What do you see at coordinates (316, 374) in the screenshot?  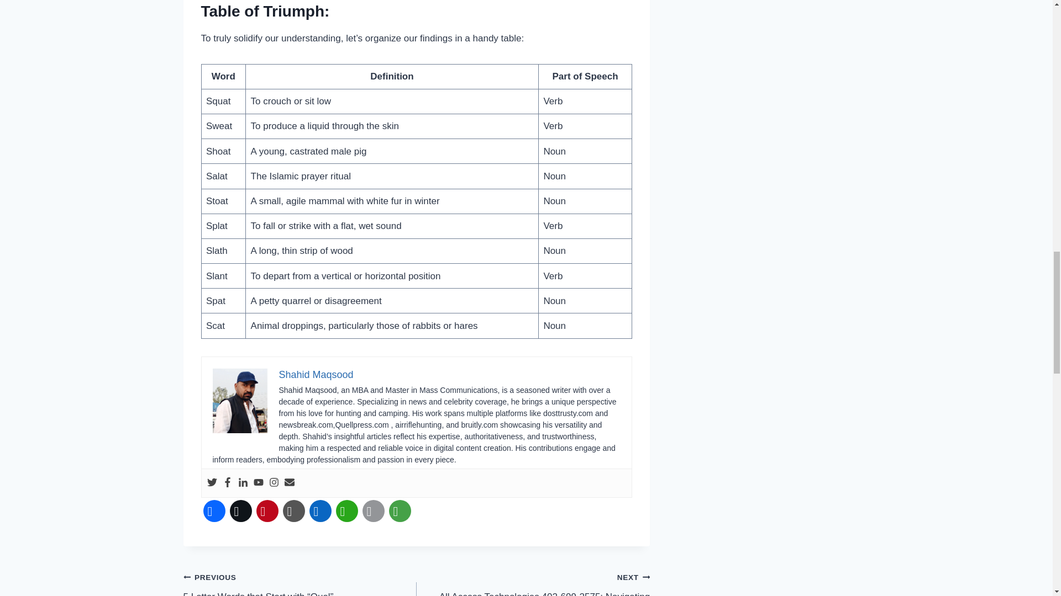 I see `Shahid Maqsood` at bounding box center [316, 374].